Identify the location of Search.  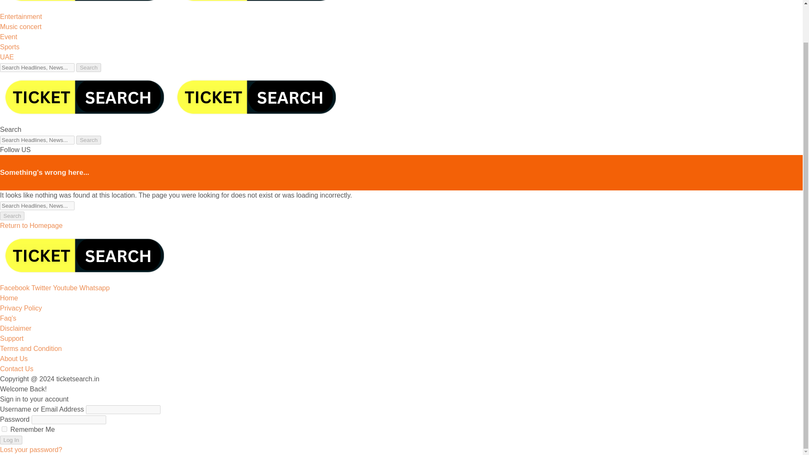
(12, 216).